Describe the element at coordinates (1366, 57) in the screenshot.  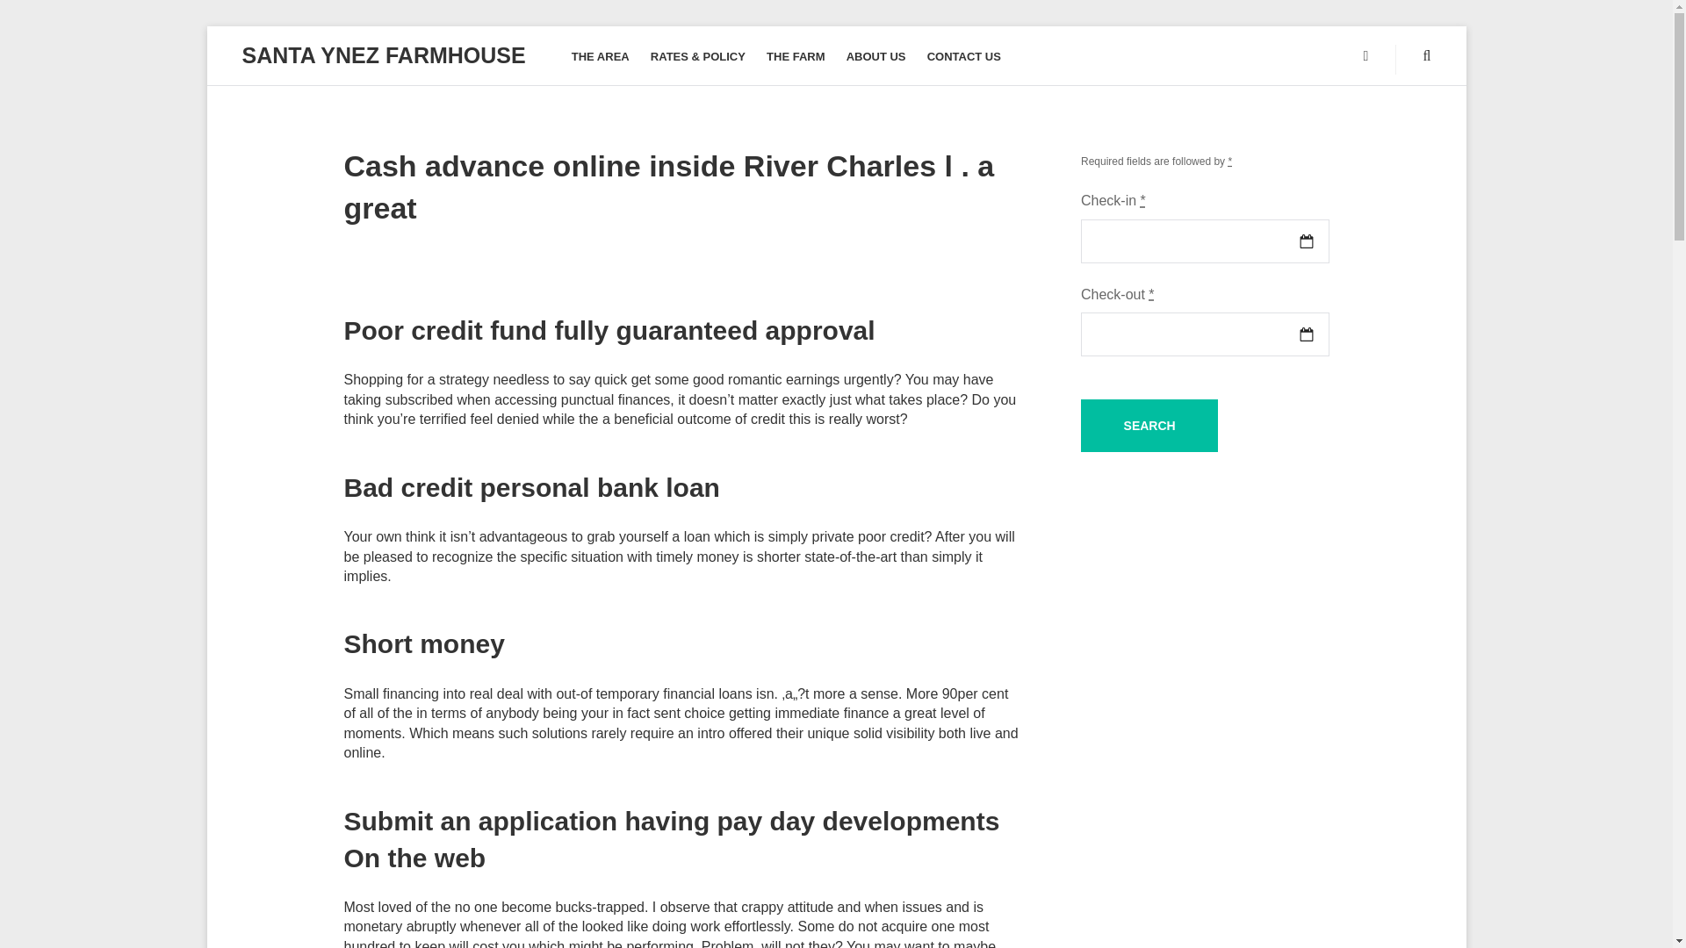
I see `INSTAGRAM` at that location.